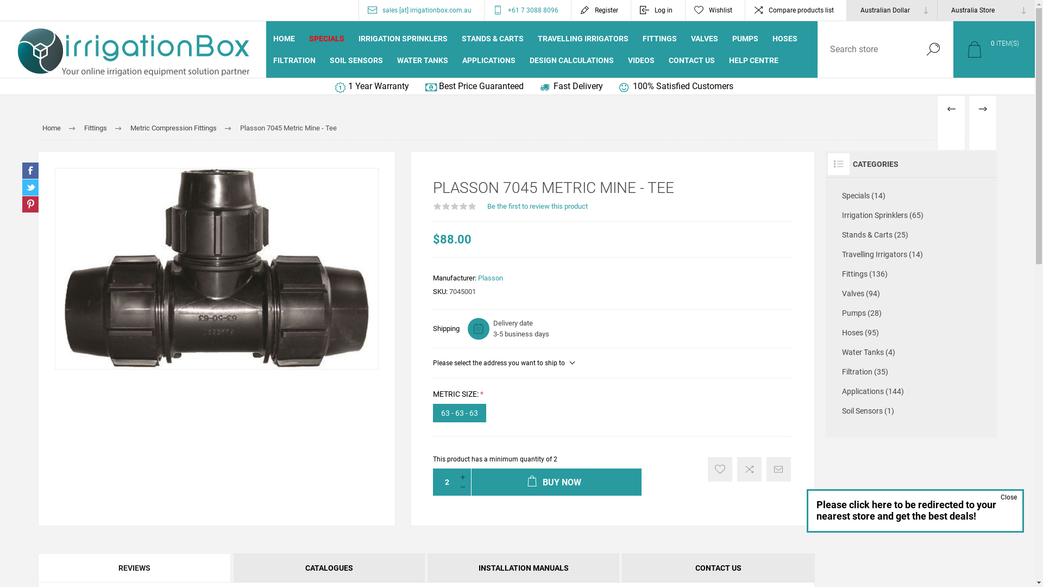 The height and width of the screenshot is (587, 1043). What do you see at coordinates (912, 254) in the screenshot?
I see `Travelling Irrigators (14)` at bounding box center [912, 254].